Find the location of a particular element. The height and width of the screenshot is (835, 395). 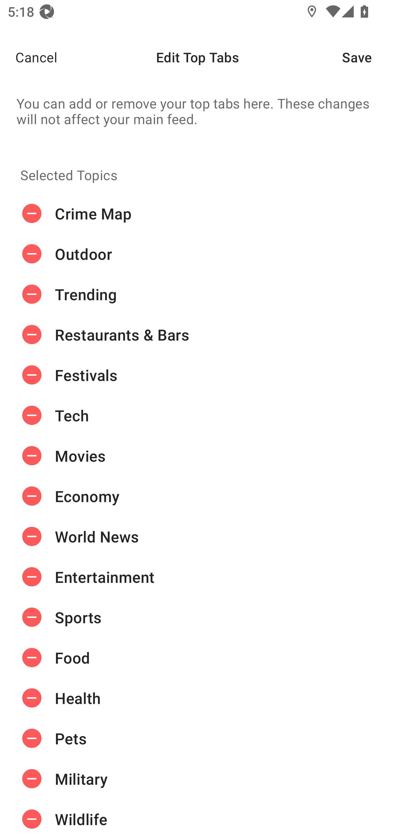

Cancel is located at coordinates (29, 57).